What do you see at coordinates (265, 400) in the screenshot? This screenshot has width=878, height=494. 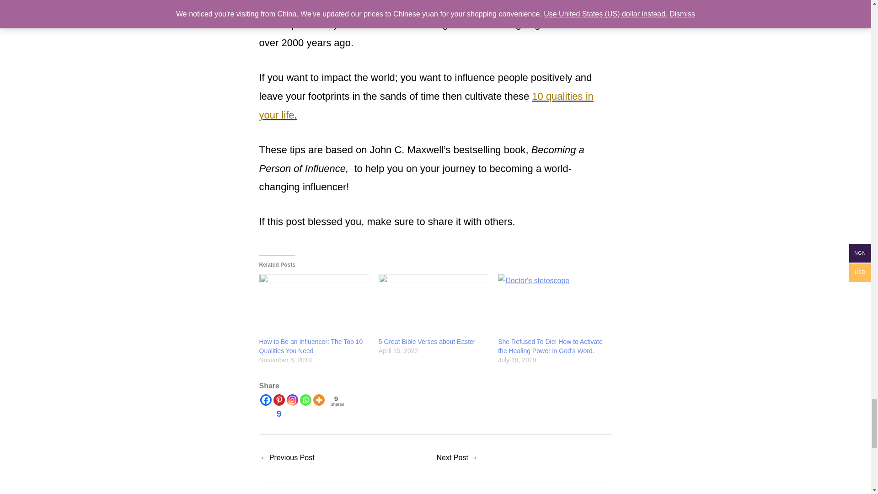 I see `Facebook` at bounding box center [265, 400].